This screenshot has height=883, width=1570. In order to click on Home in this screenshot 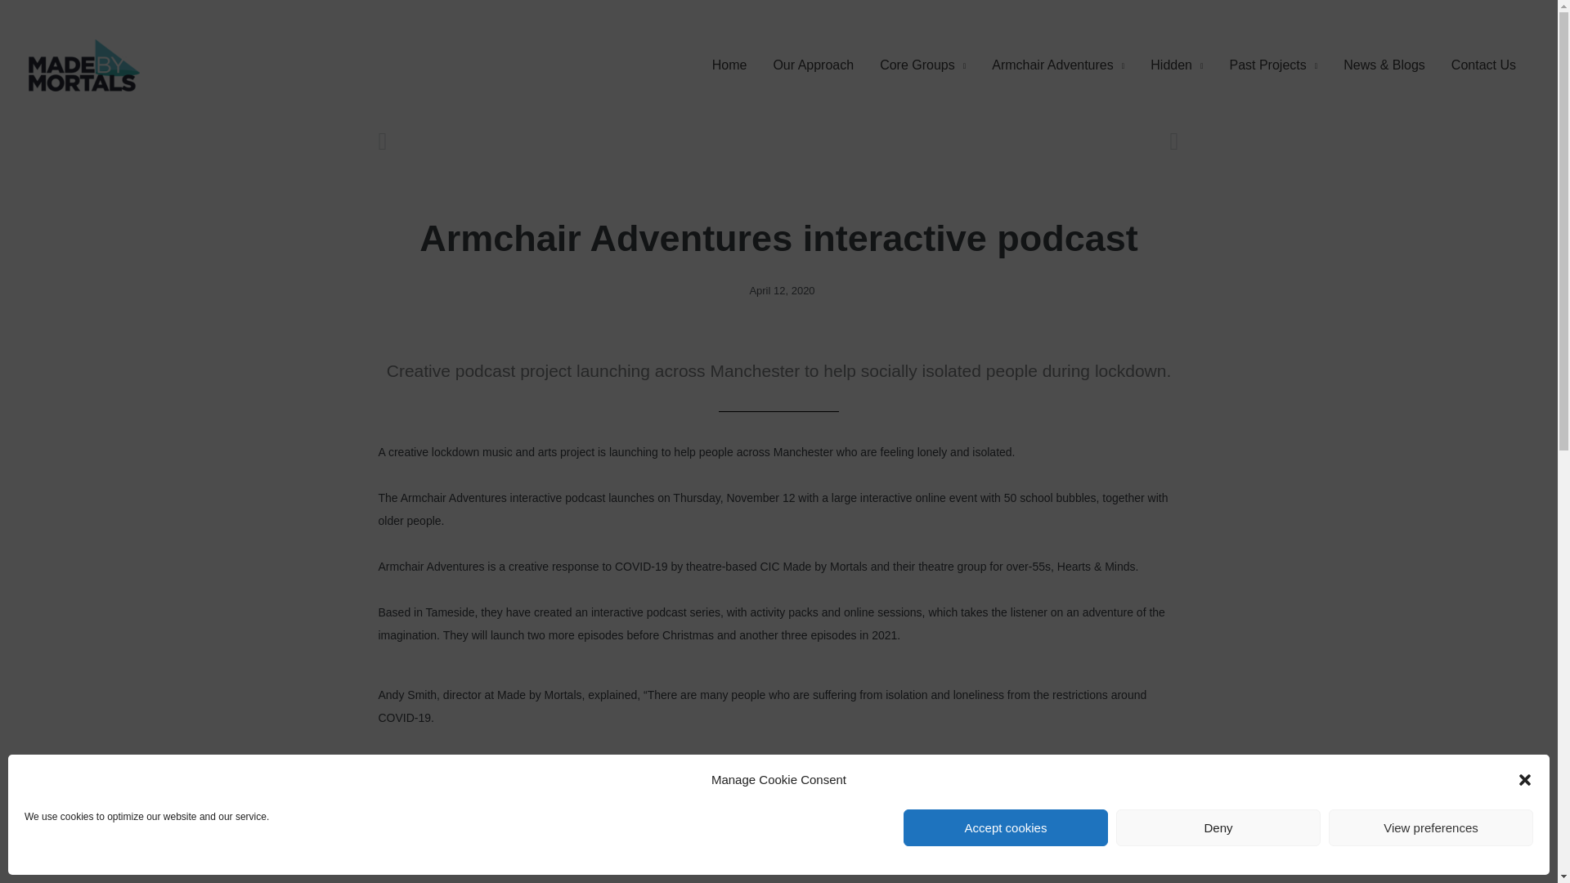, I will do `click(729, 65)`.